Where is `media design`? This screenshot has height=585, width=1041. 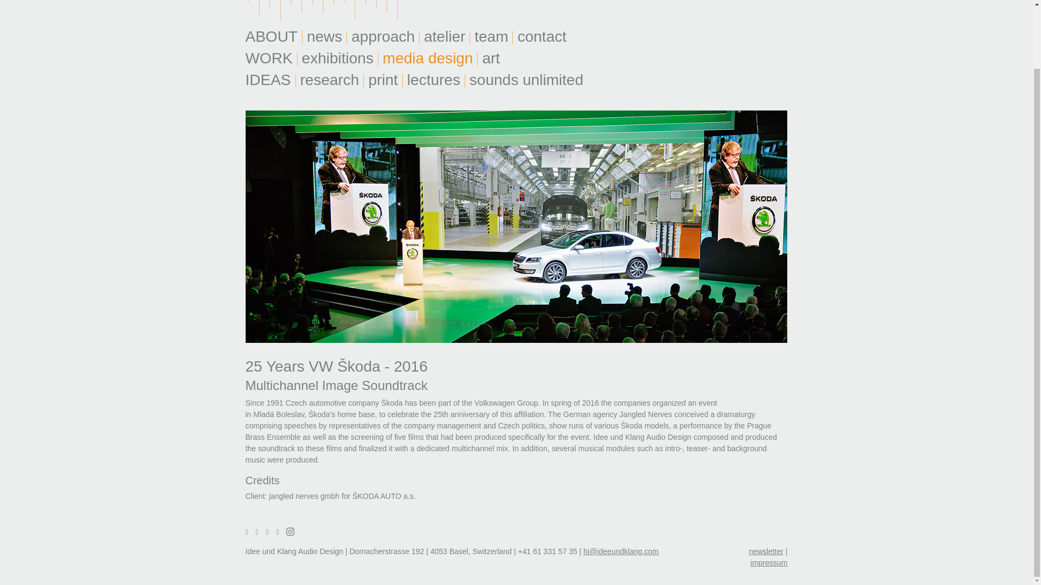
media design is located at coordinates (427, 58).